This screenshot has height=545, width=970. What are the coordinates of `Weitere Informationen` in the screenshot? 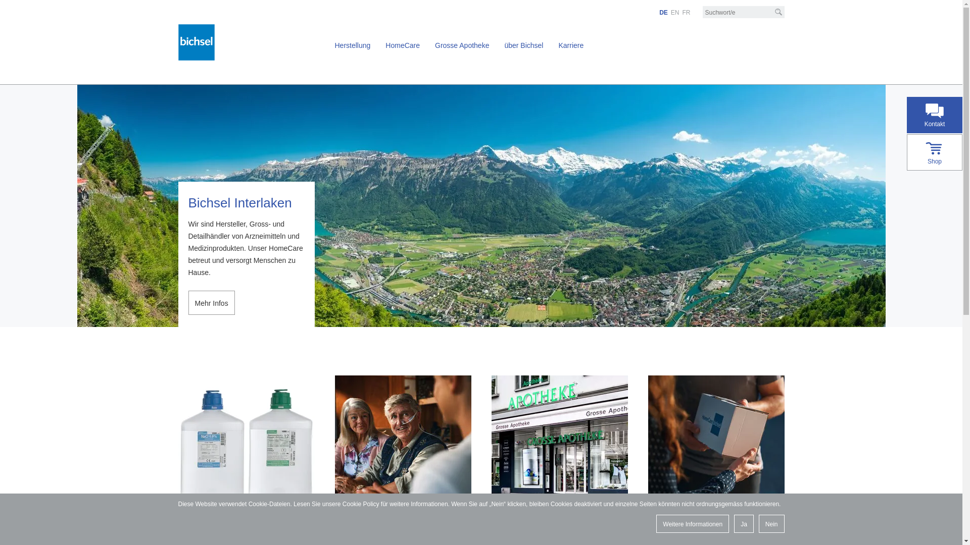 It's located at (693, 524).